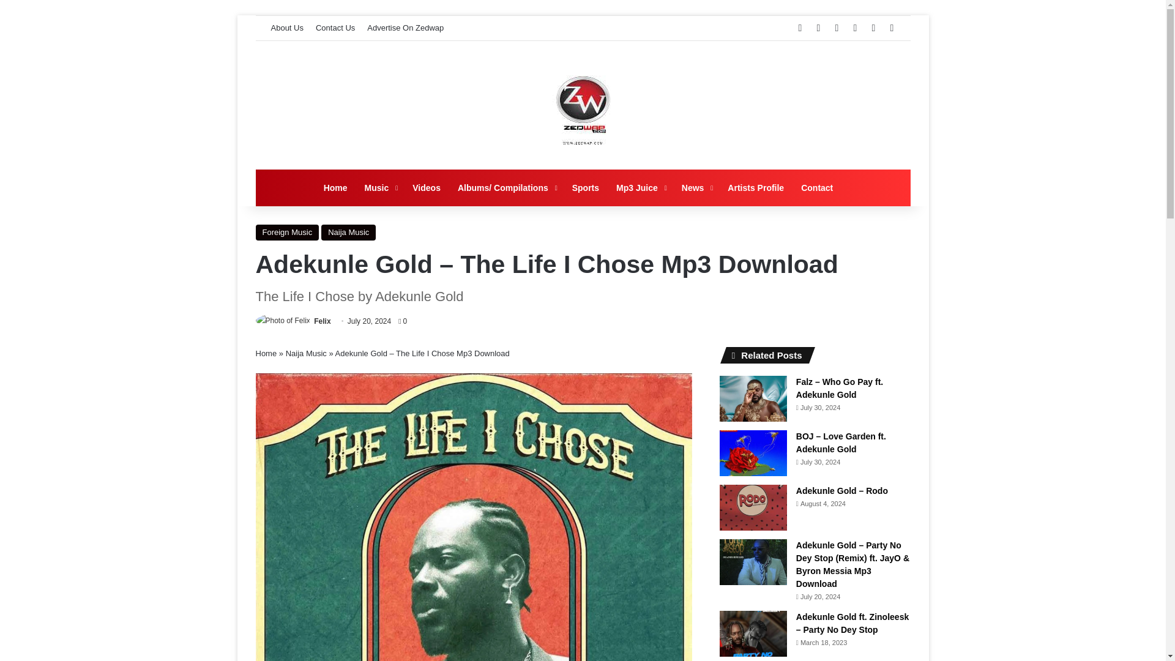  Describe the element at coordinates (335, 28) in the screenshot. I see `Contact Us` at that location.